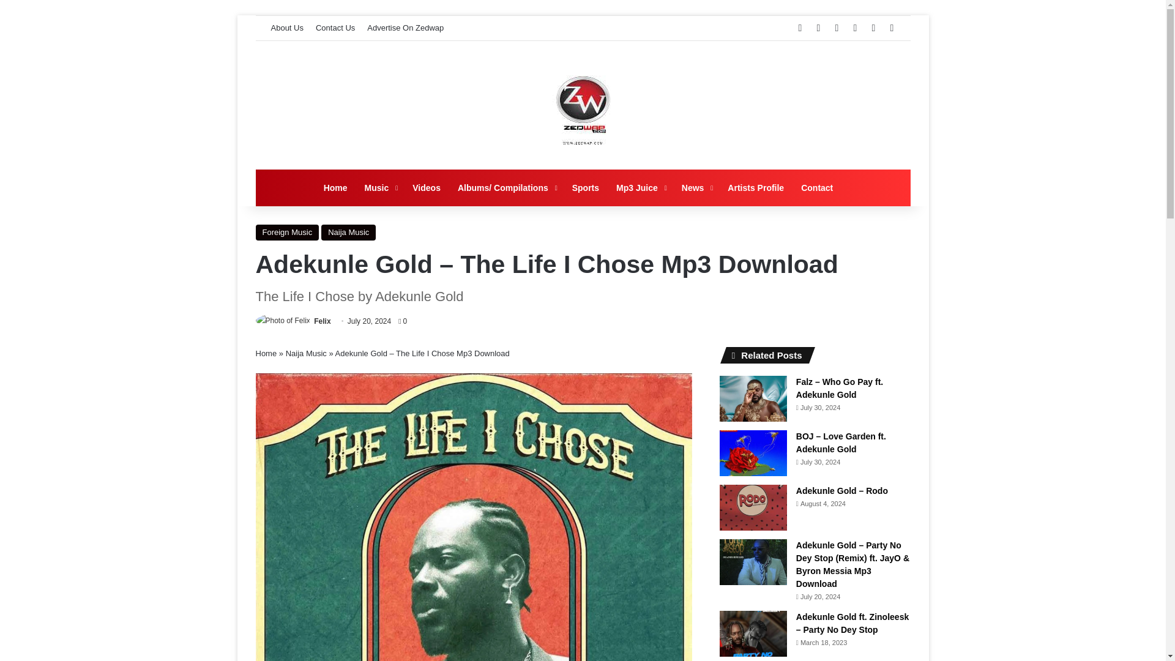  Describe the element at coordinates (335, 28) in the screenshot. I see `Contact Us` at that location.